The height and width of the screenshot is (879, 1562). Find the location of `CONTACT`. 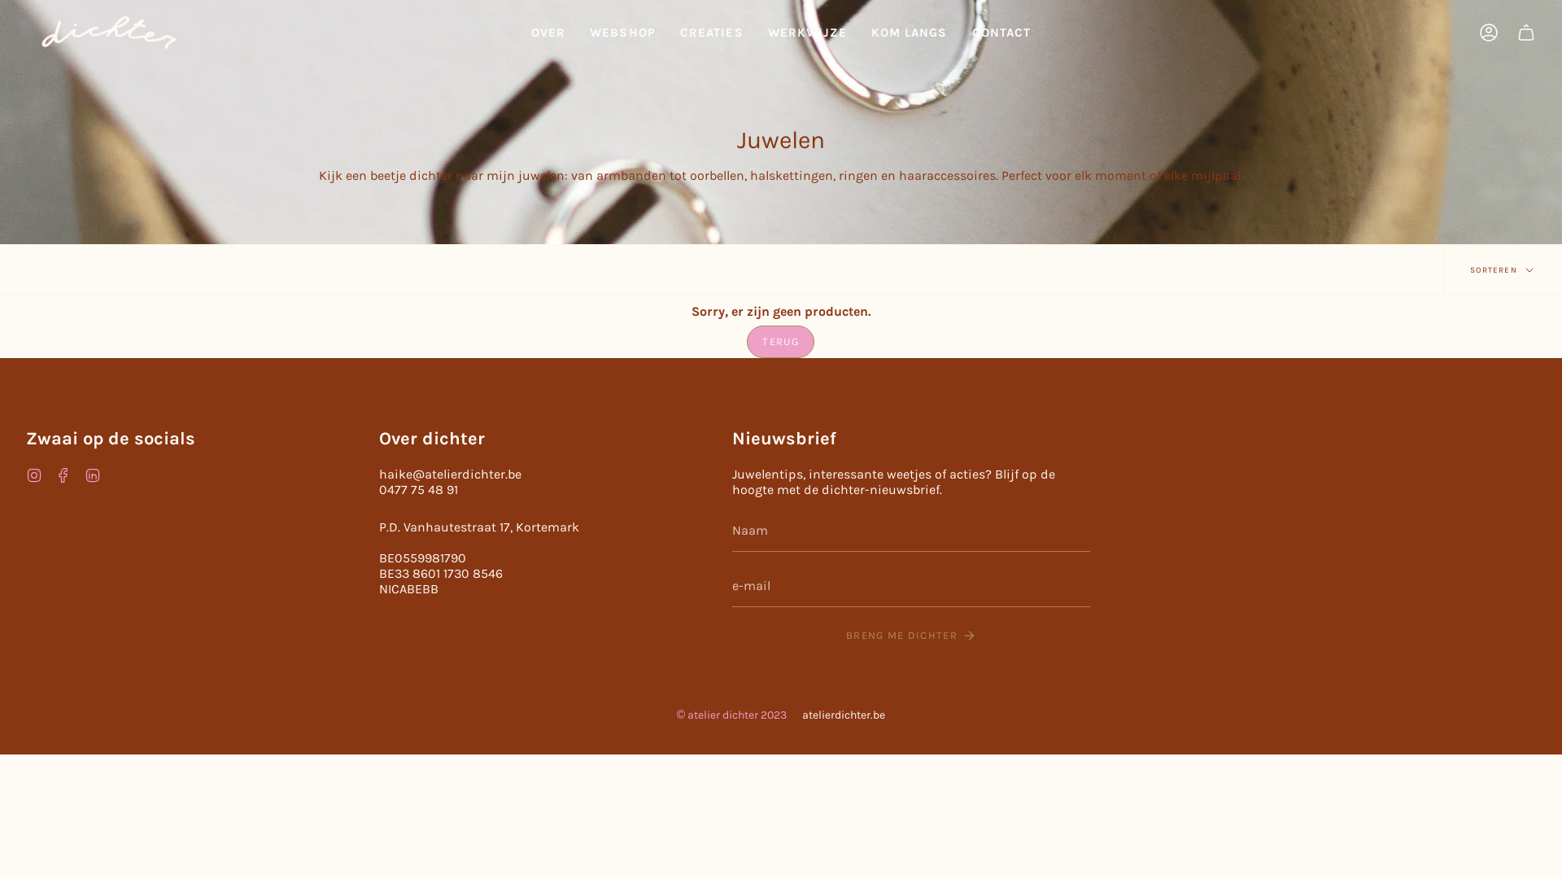

CONTACT is located at coordinates (1002, 33).